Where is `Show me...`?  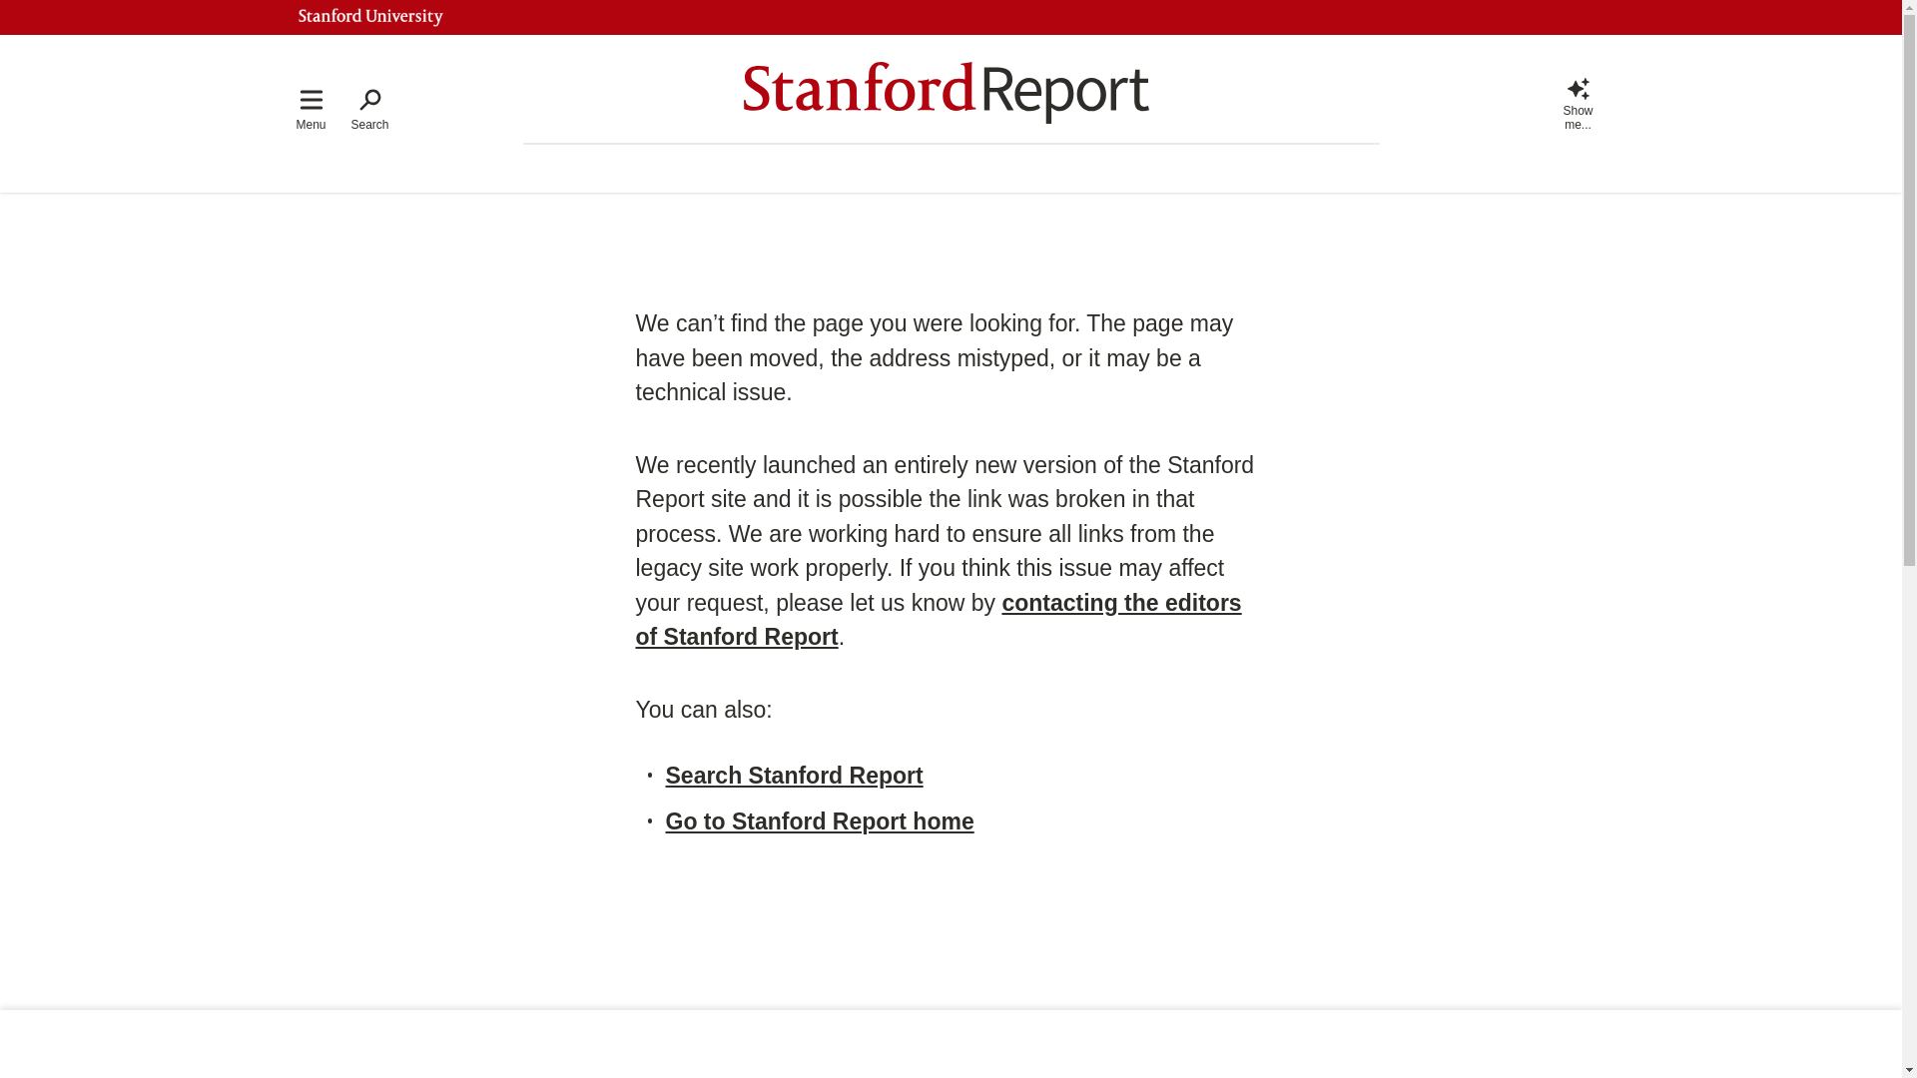 Show me... is located at coordinates (1578, 102).